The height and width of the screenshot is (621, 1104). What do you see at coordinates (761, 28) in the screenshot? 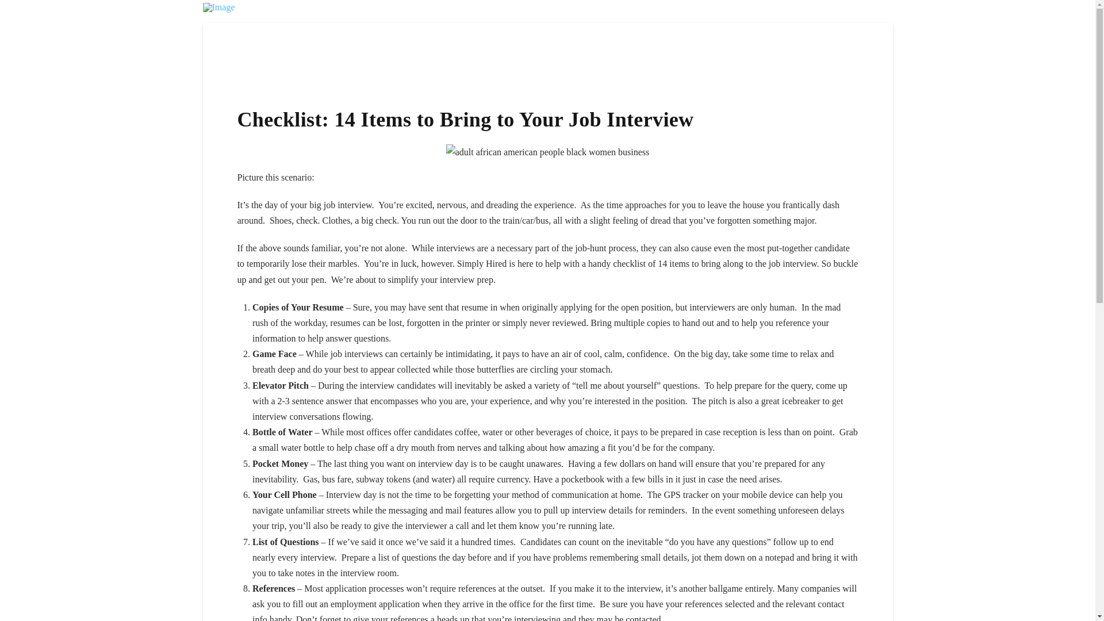
I see `RESOURCES` at bounding box center [761, 28].